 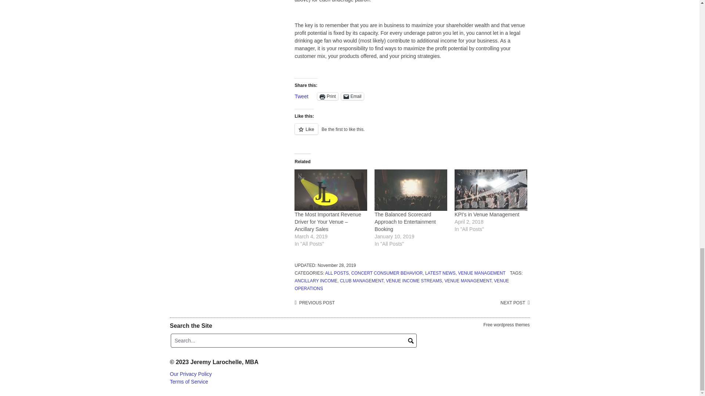 What do you see at coordinates (352, 96) in the screenshot?
I see `Click to email a link to a friend` at bounding box center [352, 96].